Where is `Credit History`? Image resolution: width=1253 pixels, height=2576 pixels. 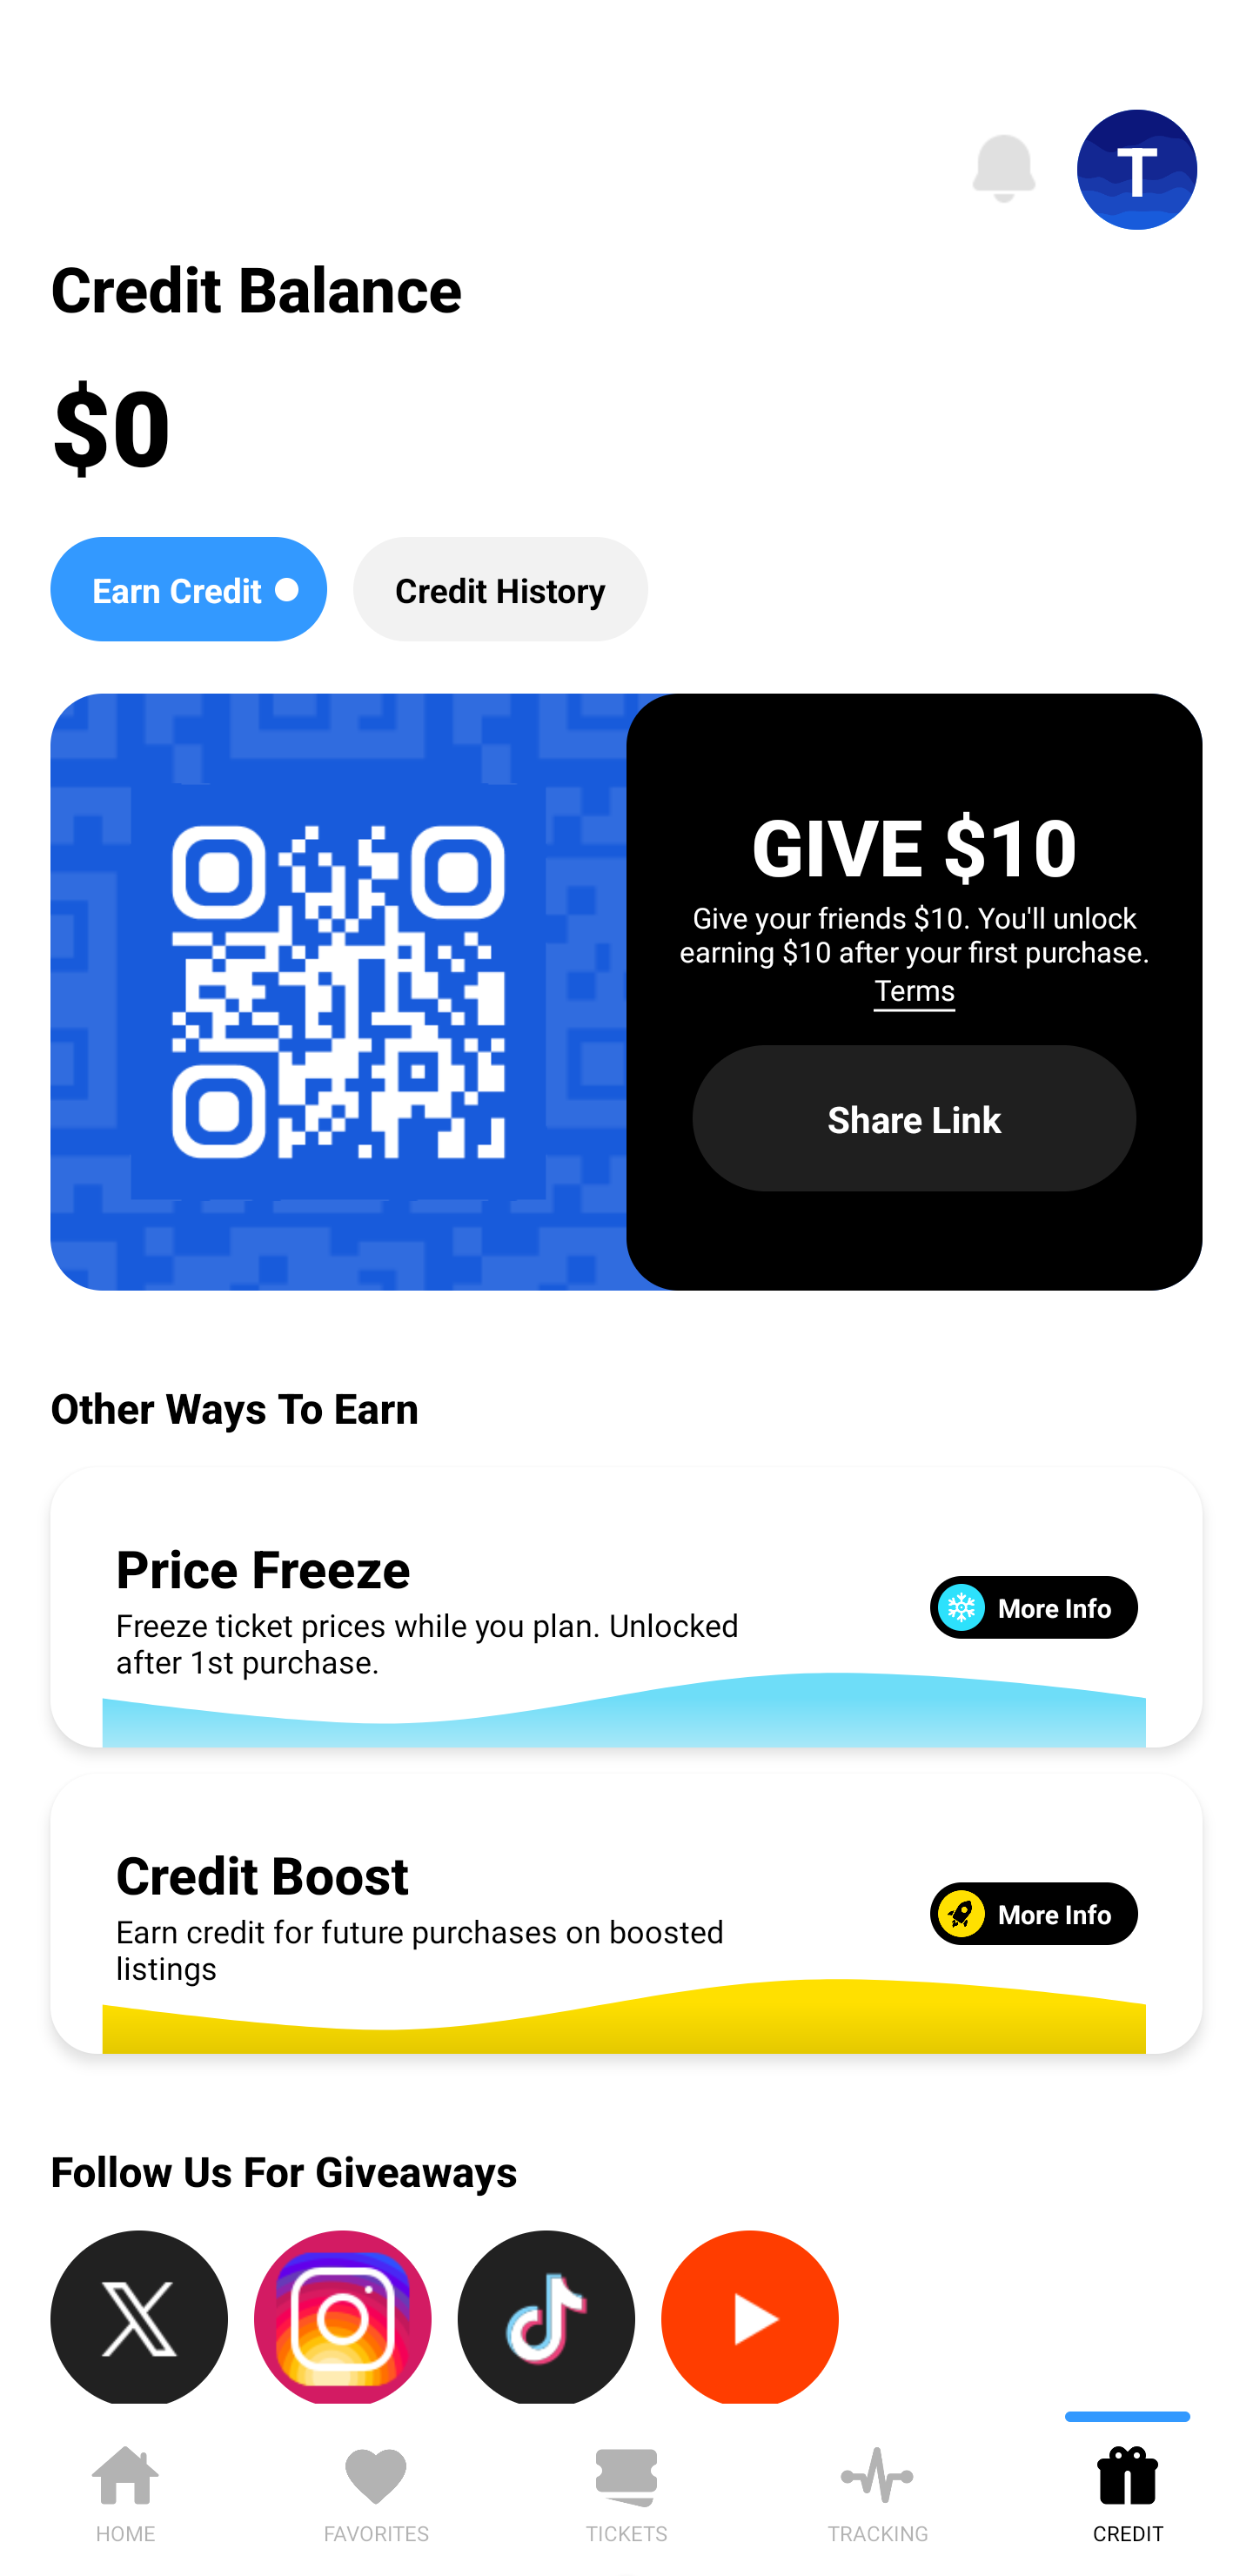 Credit History is located at coordinates (500, 588).